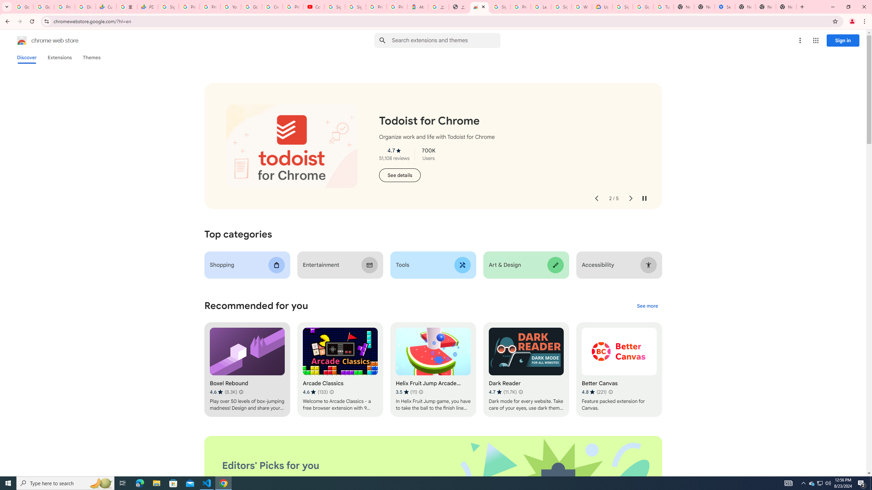  What do you see at coordinates (433, 370) in the screenshot?
I see `Helix Fruit Jump Arcade Game` at bounding box center [433, 370].